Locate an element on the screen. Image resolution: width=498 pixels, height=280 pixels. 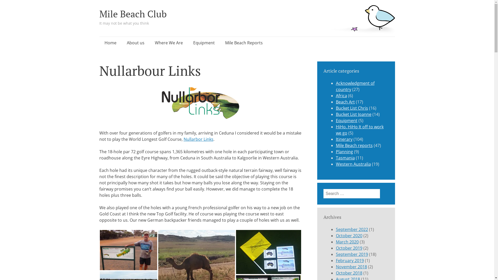
Bucket List Joanne is located at coordinates (353, 114).